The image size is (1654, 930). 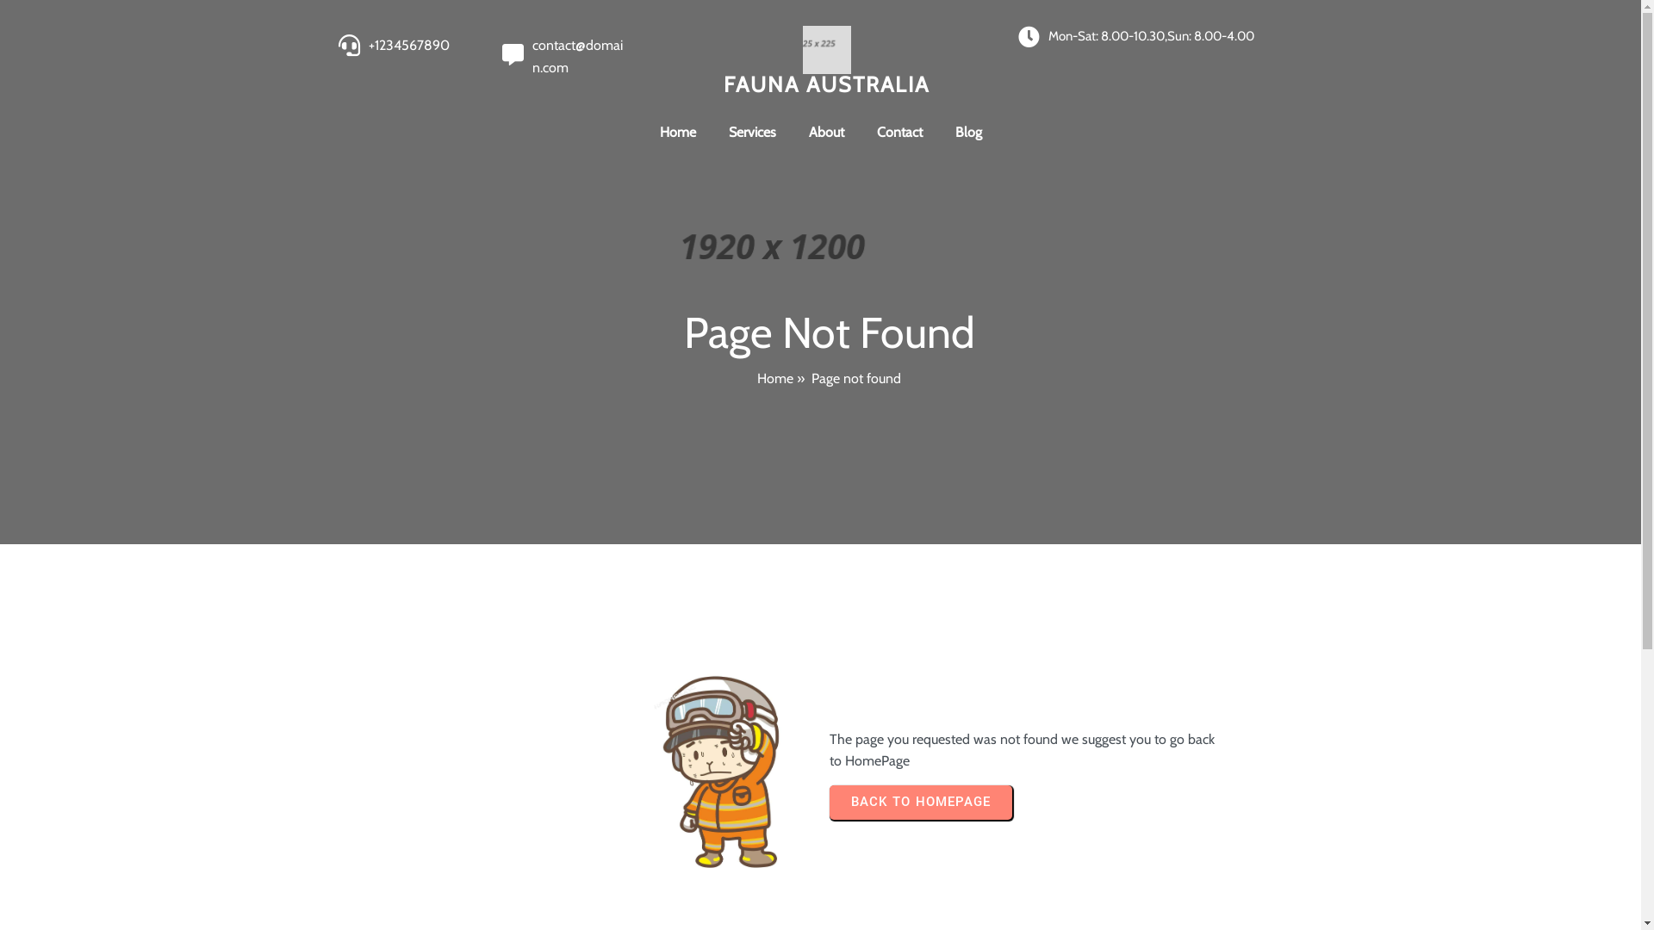 What do you see at coordinates (409, 47) in the screenshot?
I see `+1234567890` at bounding box center [409, 47].